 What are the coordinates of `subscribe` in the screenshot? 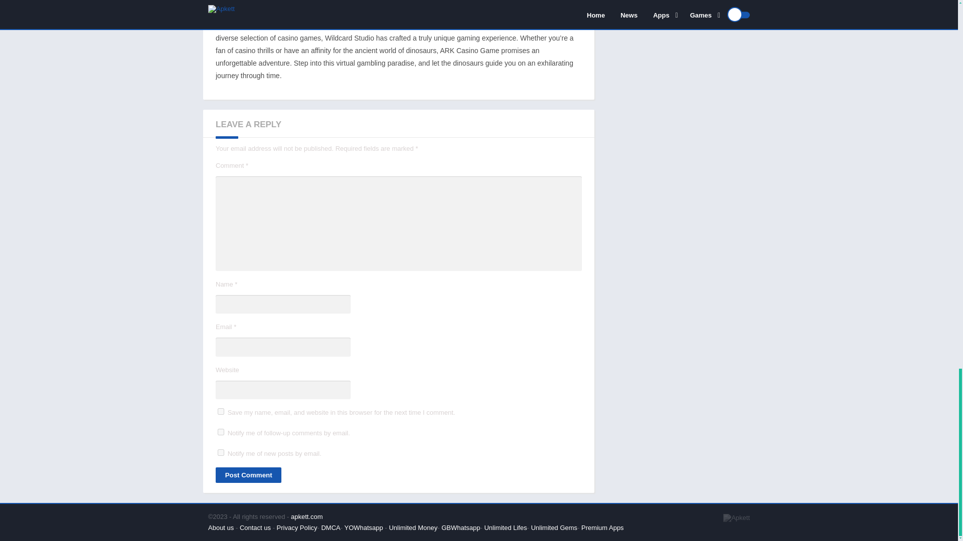 It's located at (221, 432).